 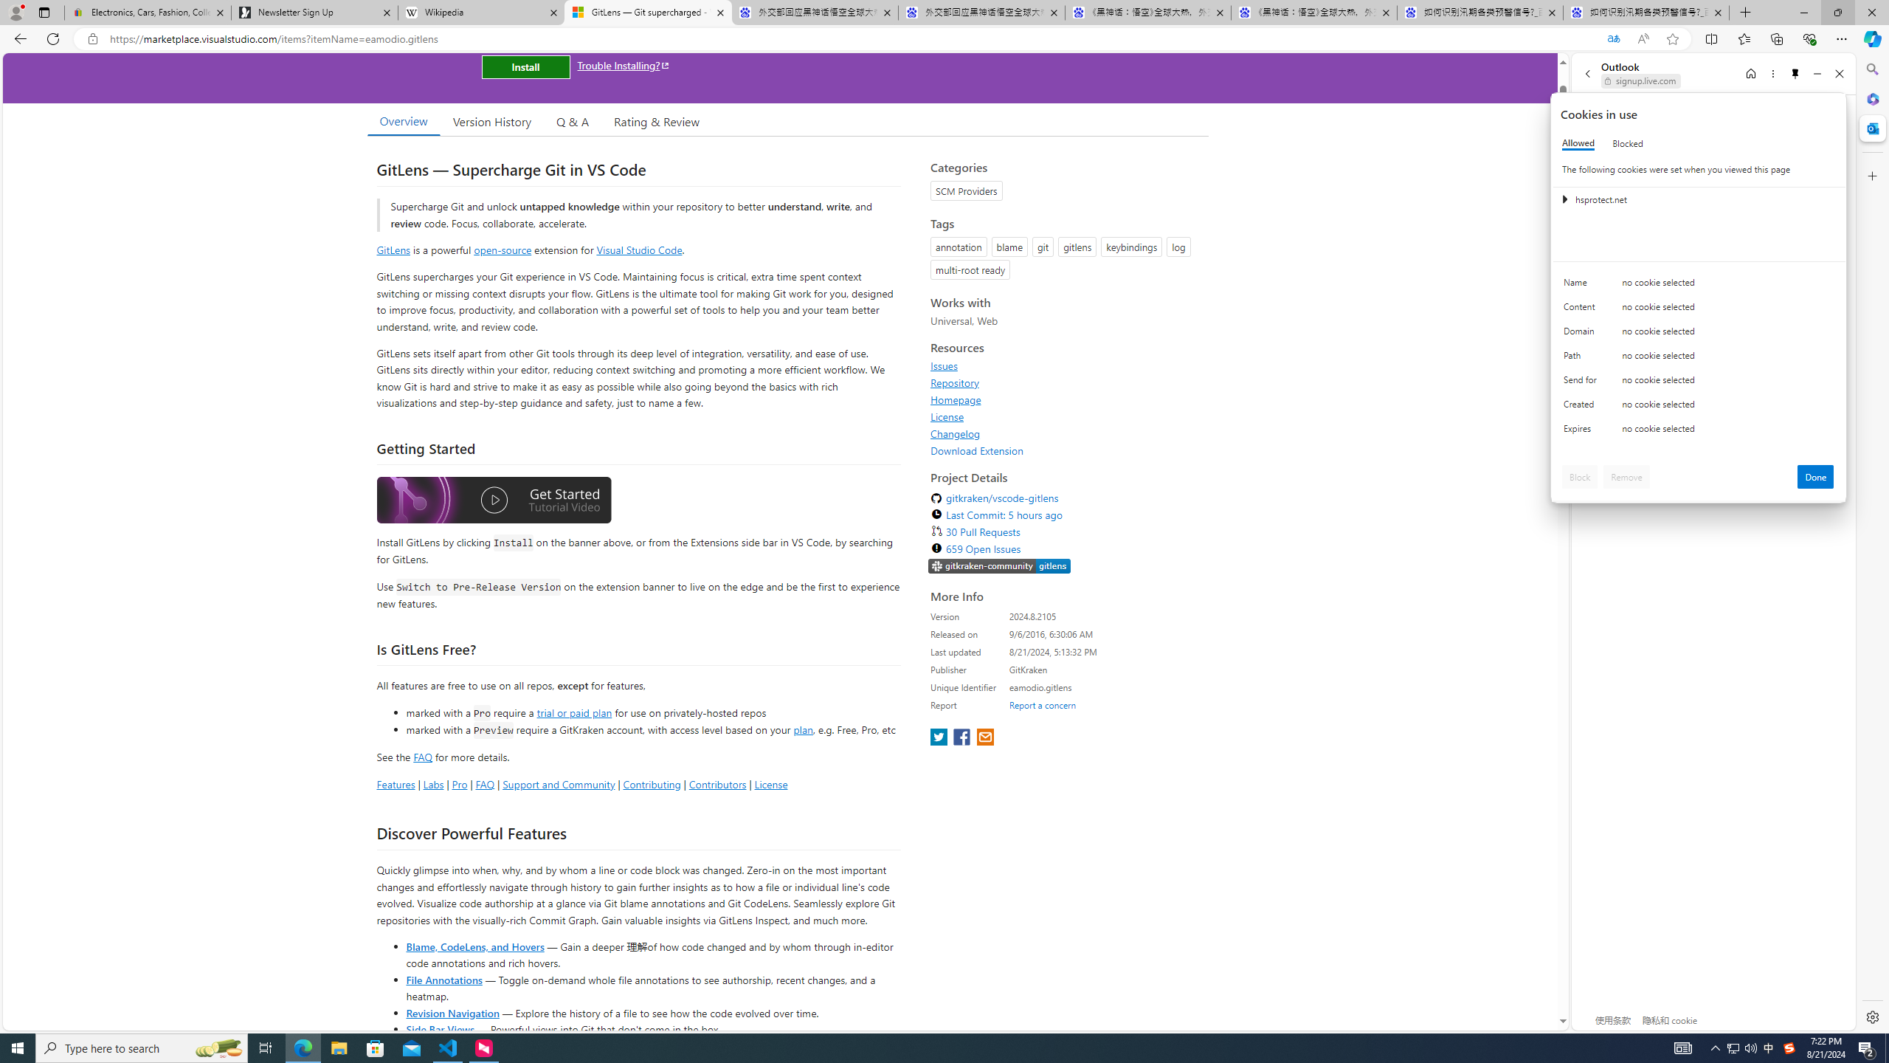 I want to click on Allowed, so click(x=1578, y=143).